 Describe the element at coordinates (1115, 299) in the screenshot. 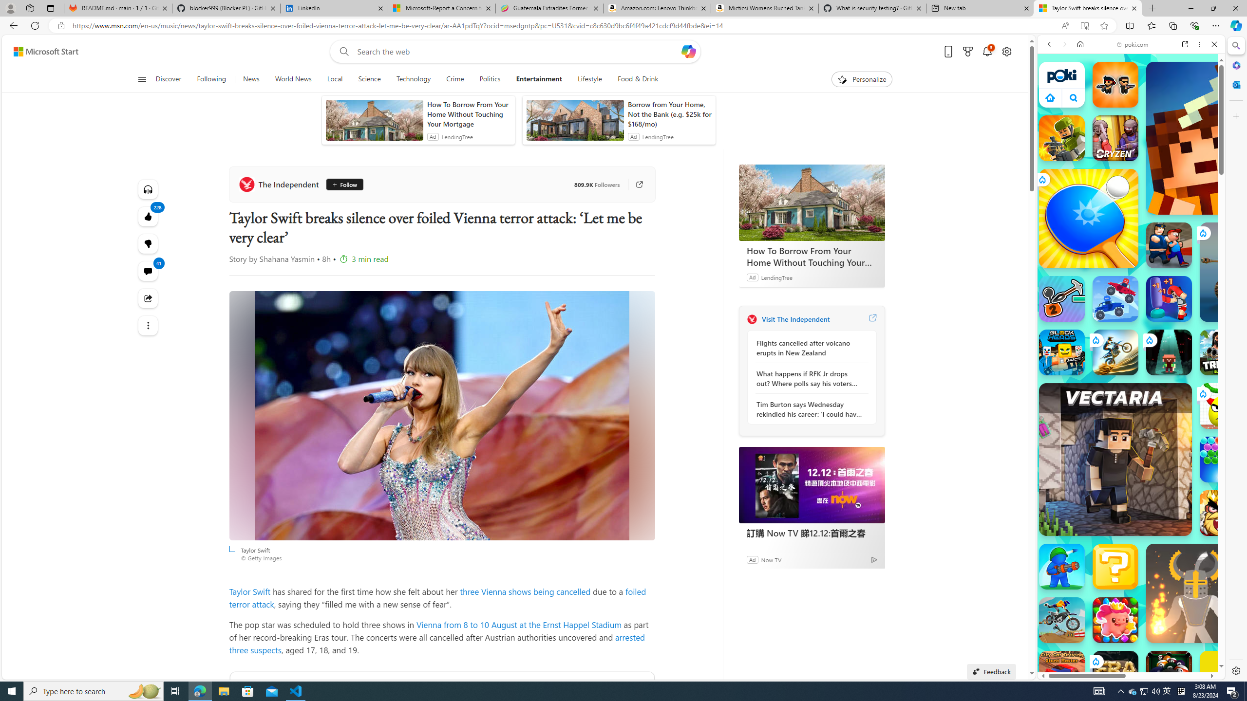

I see `Battle Wheels` at that location.